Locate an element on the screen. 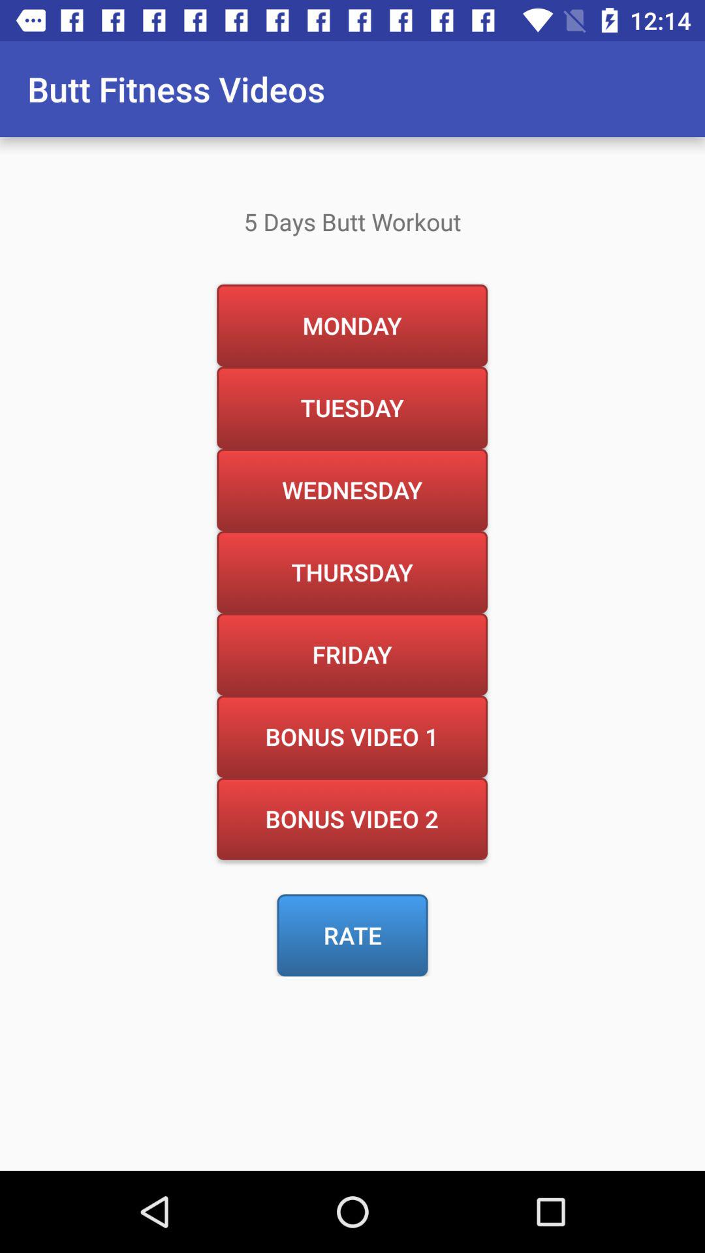  swipe to wednesday item is located at coordinates (352, 489).